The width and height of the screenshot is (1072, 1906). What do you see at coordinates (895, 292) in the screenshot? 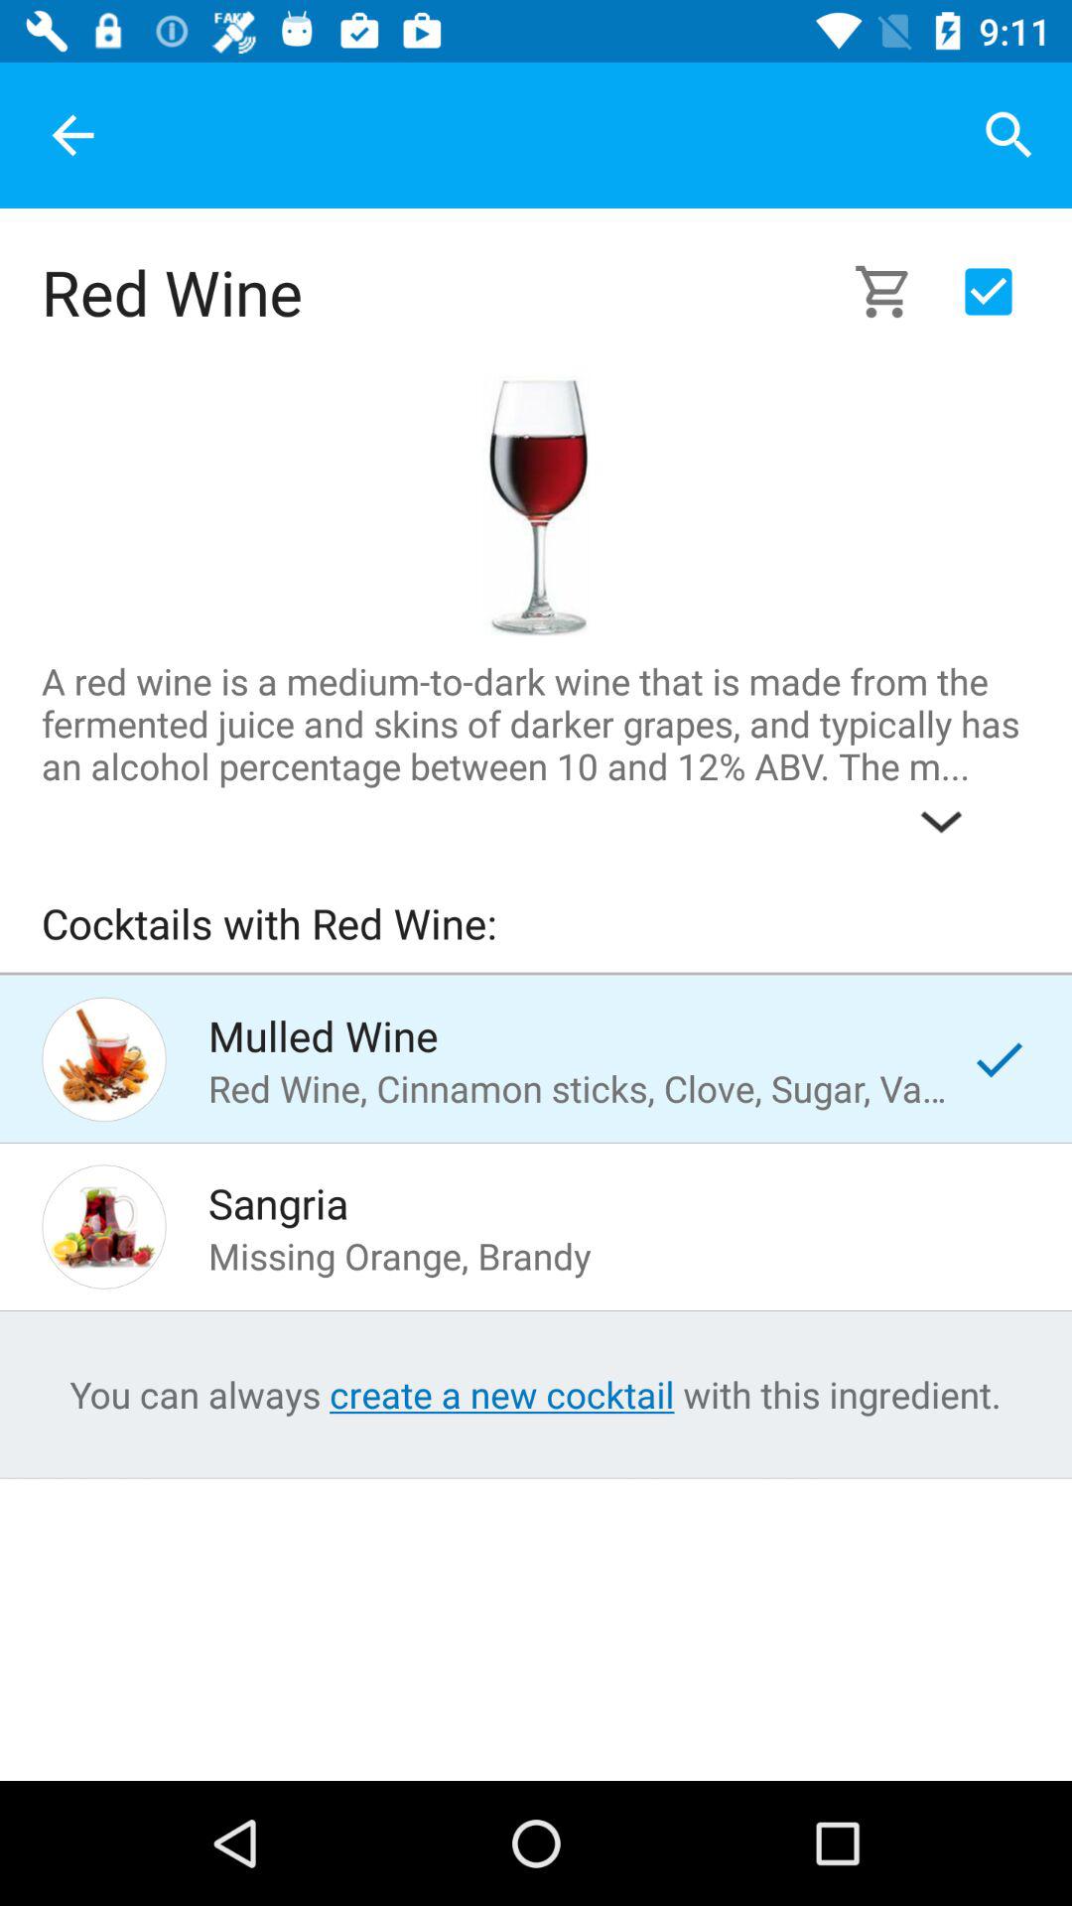
I see `open cart` at bounding box center [895, 292].